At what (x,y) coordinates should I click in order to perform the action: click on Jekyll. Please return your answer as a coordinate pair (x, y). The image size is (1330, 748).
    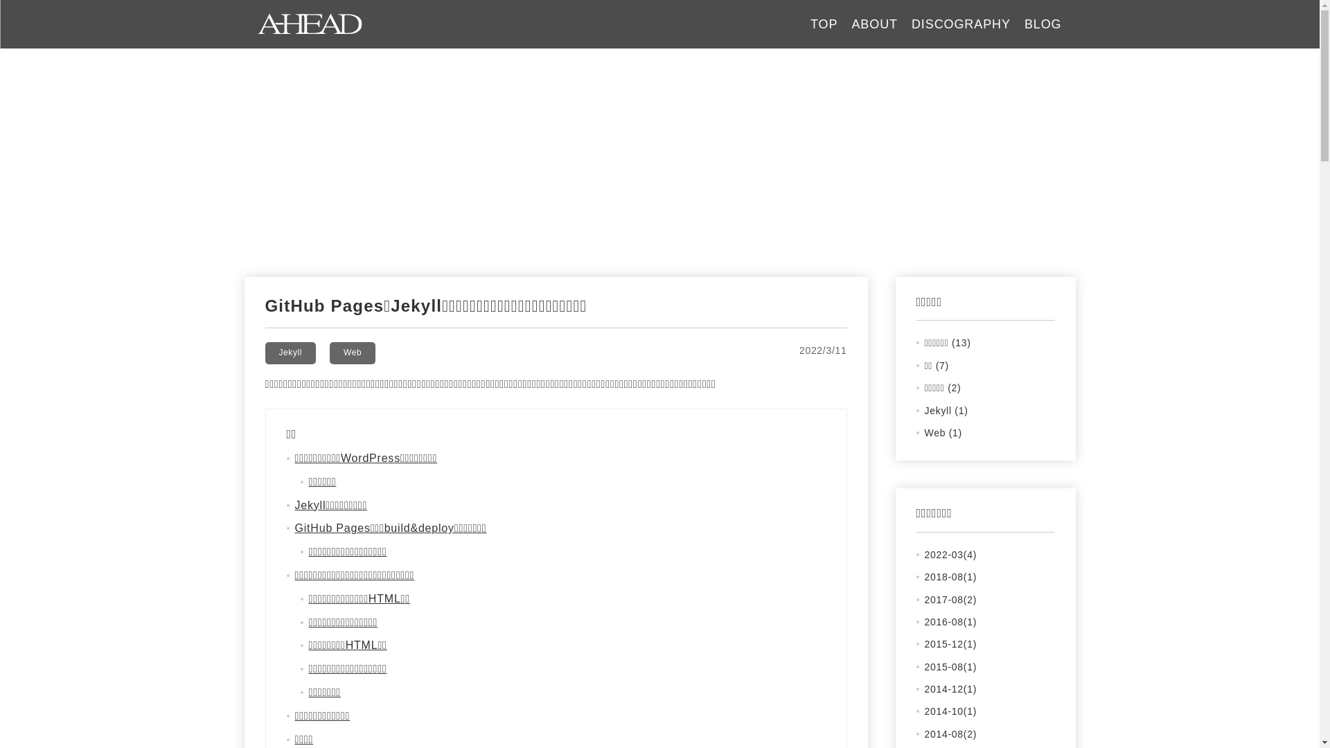
    Looking at the image, I should click on (290, 353).